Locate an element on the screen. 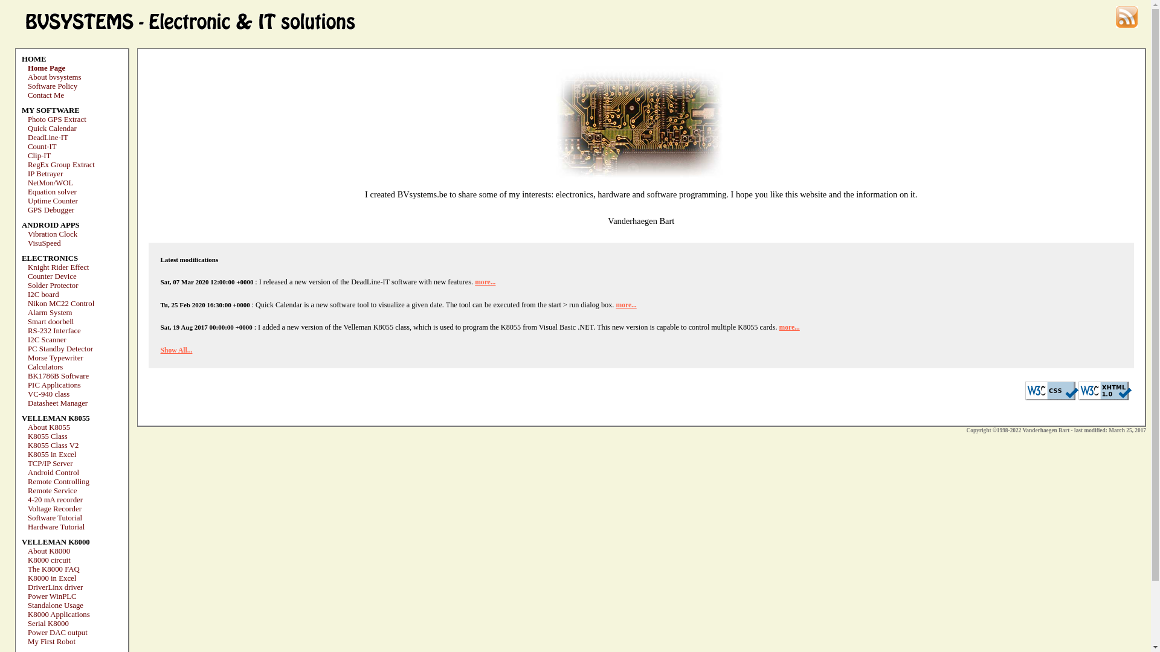  Serial K8000 is located at coordinates (48, 624).